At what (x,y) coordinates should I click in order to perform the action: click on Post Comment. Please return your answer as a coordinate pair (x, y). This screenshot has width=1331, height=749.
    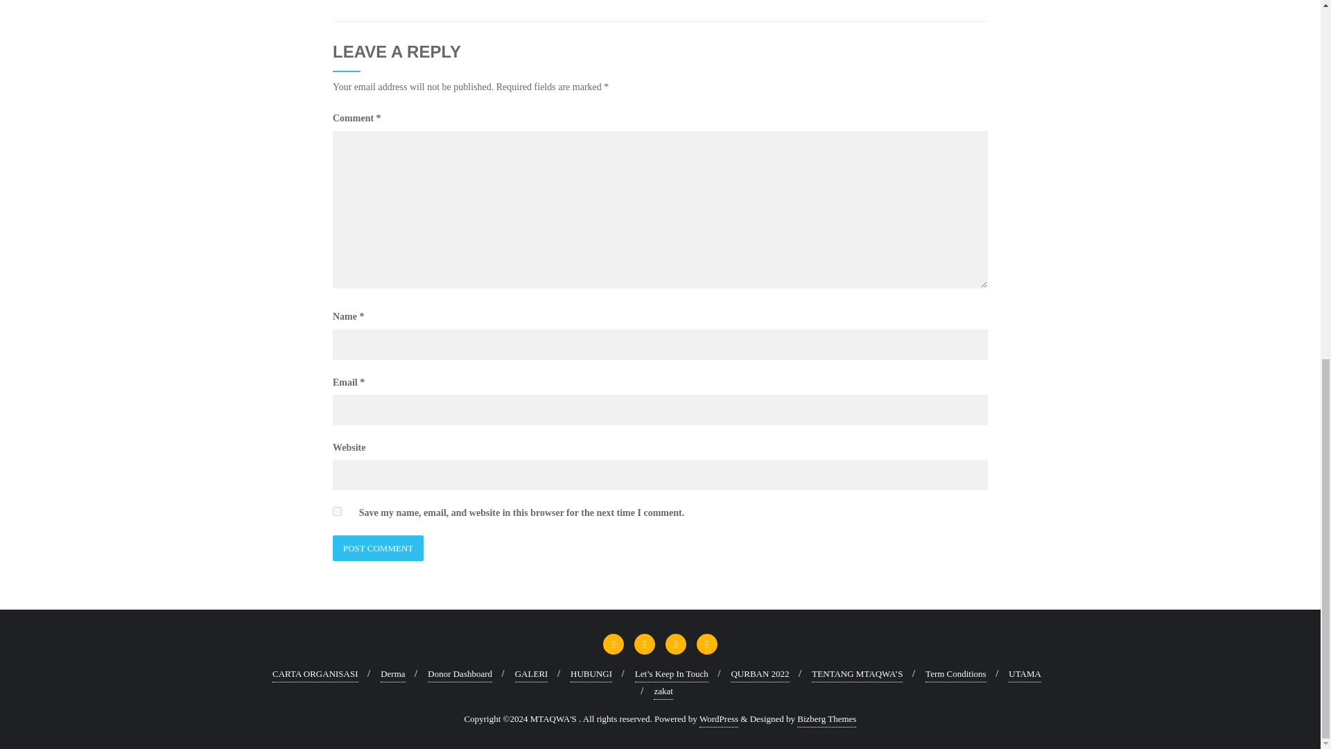
    Looking at the image, I should click on (378, 548).